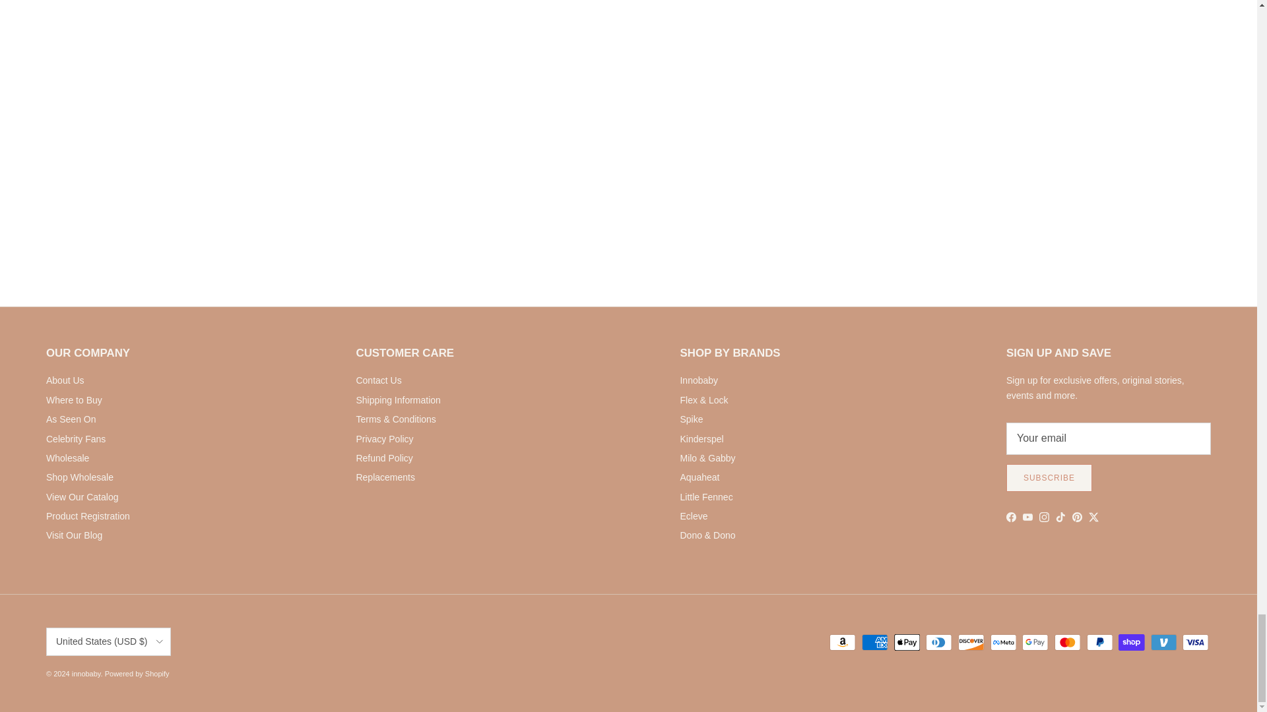 This screenshot has height=712, width=1267. What do you see at coordinates (1060, 517) in the screenshot?
I see `innobaby on TikTok` at bounding box center [1060, 517].